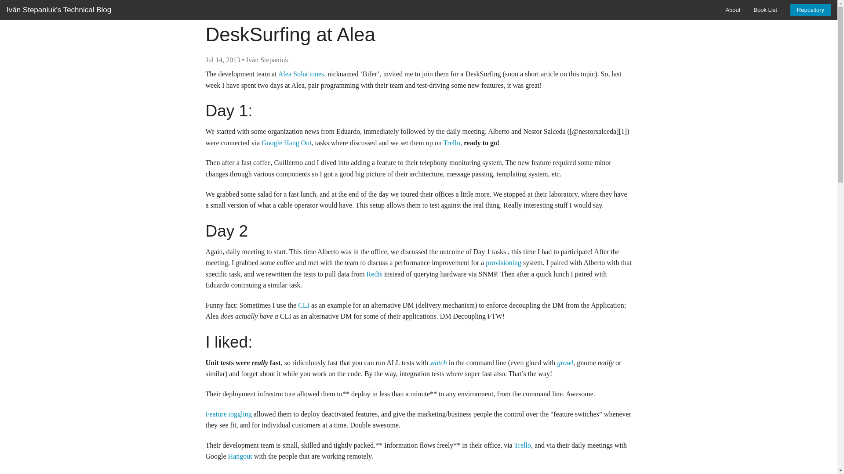  What do you see at coordinates (374, 274) in the screenshot?
I see `Redis` at bounding box center [374, 274].